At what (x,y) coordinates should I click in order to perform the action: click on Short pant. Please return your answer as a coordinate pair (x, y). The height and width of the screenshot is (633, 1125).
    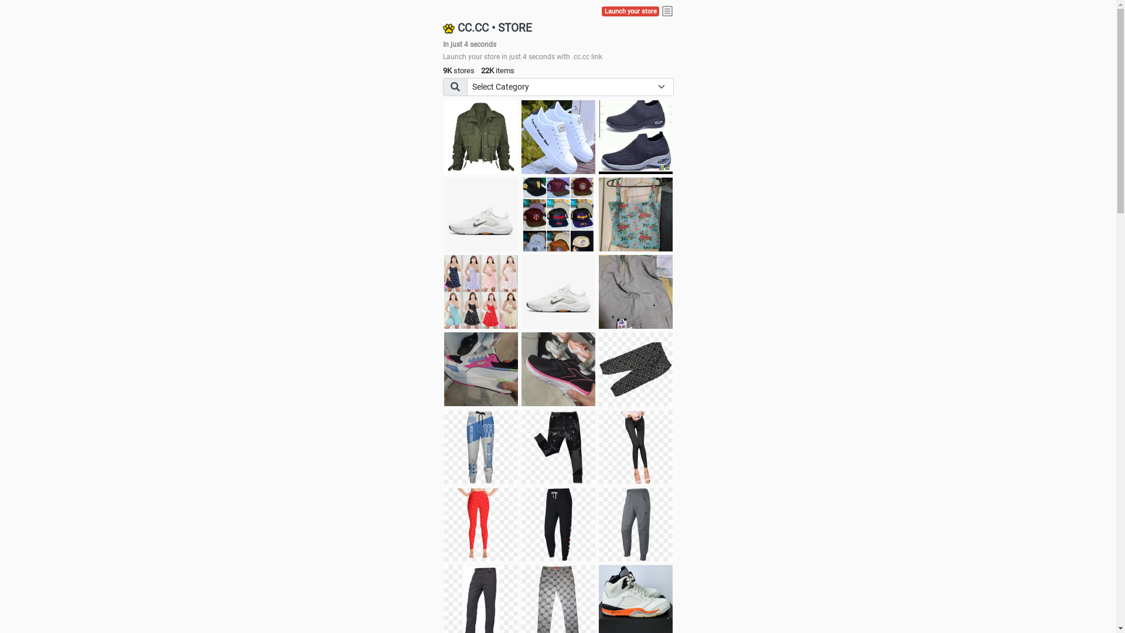
    Looking at the image, I should click on (636, 369).